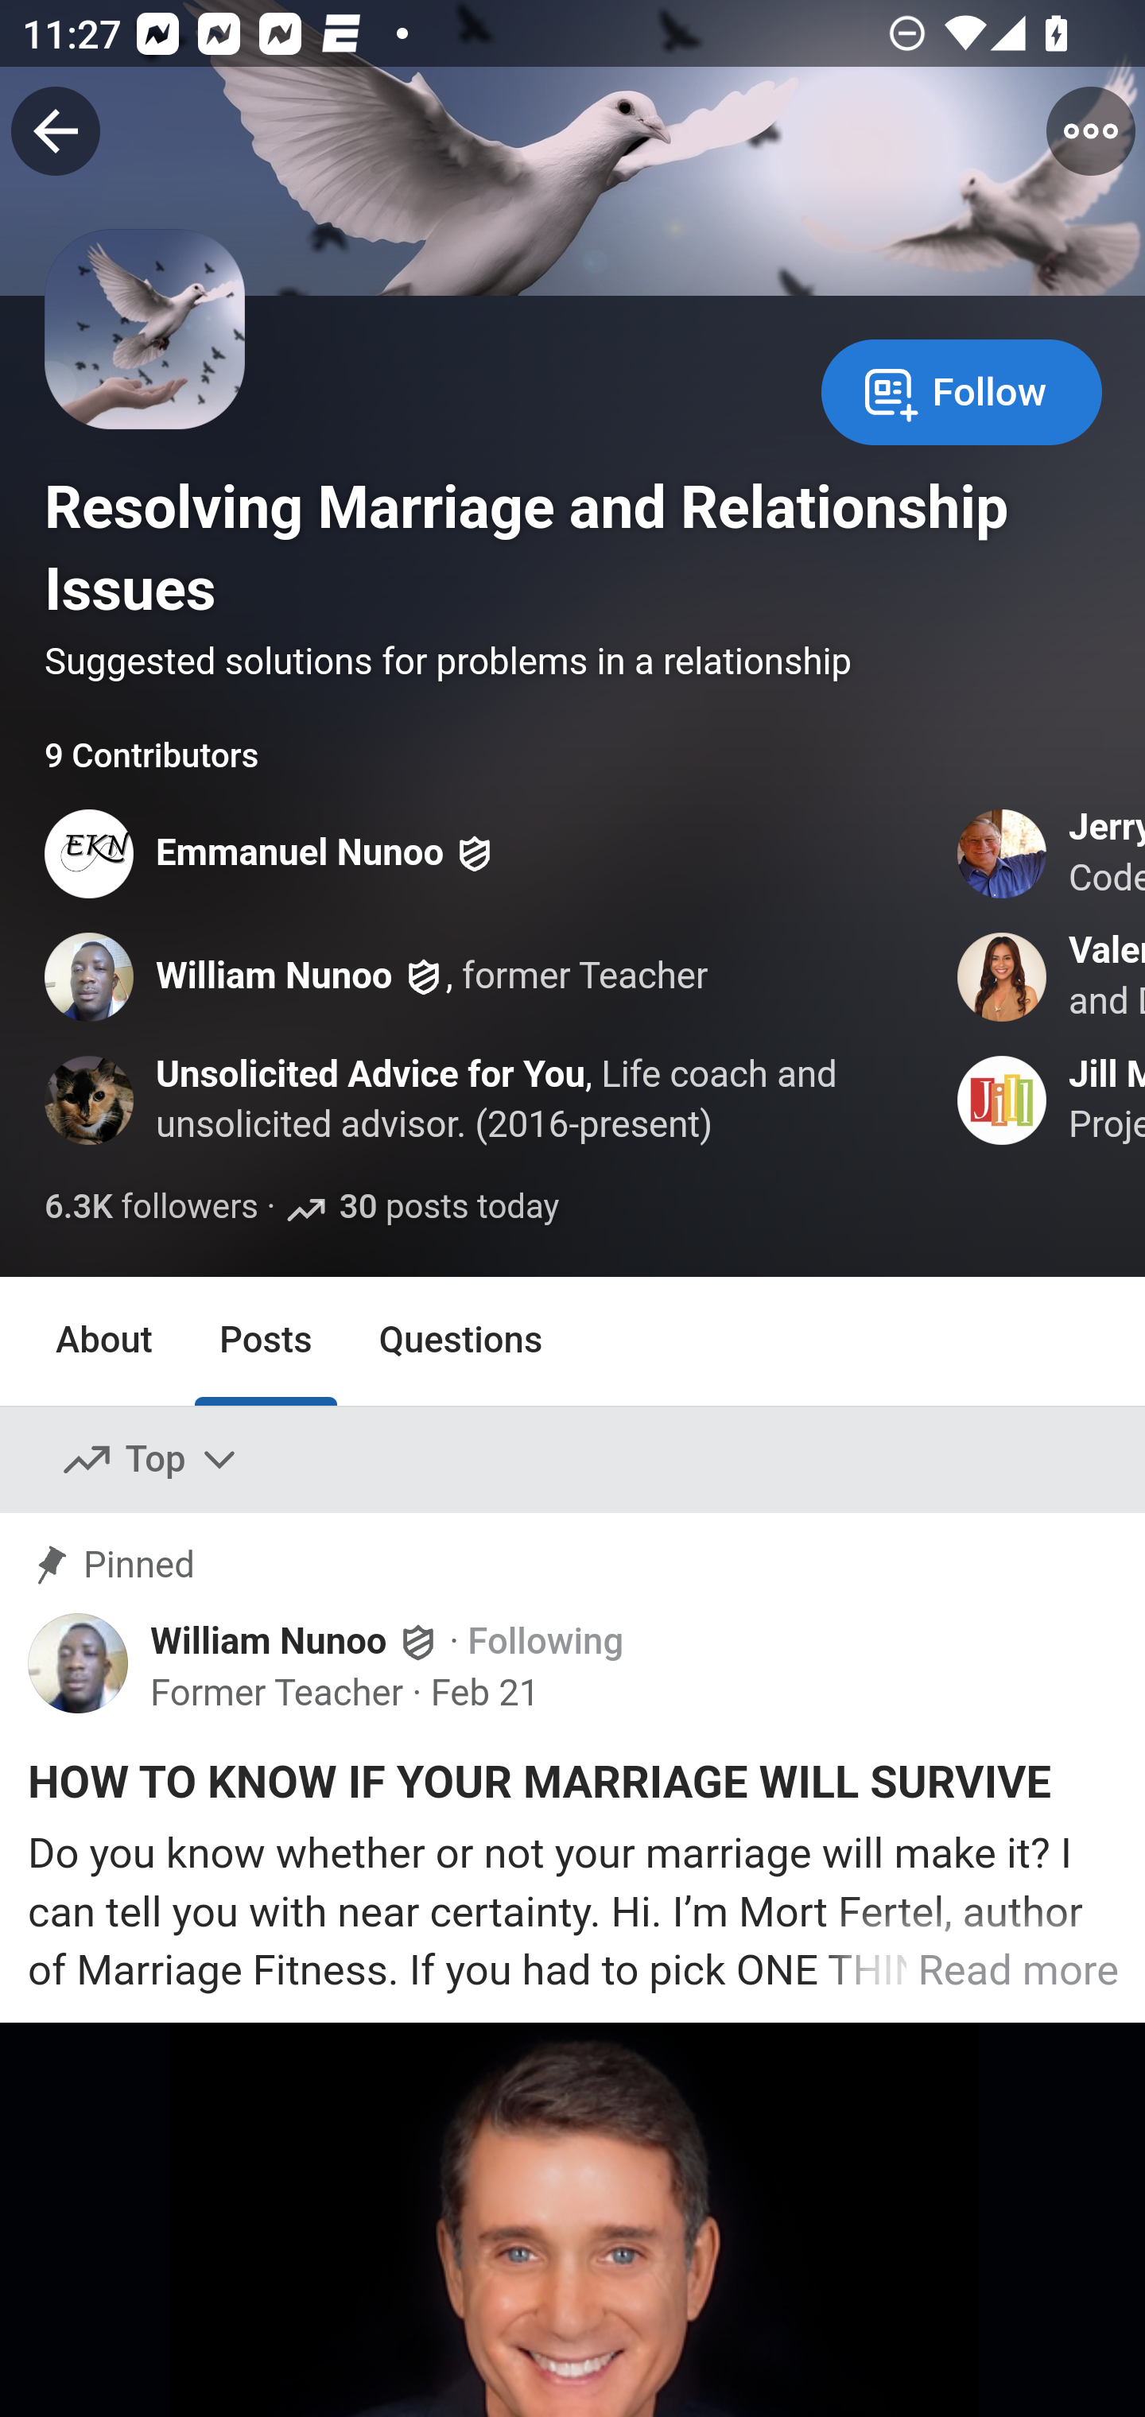  I want to click on Posts, so click(265, 1341).